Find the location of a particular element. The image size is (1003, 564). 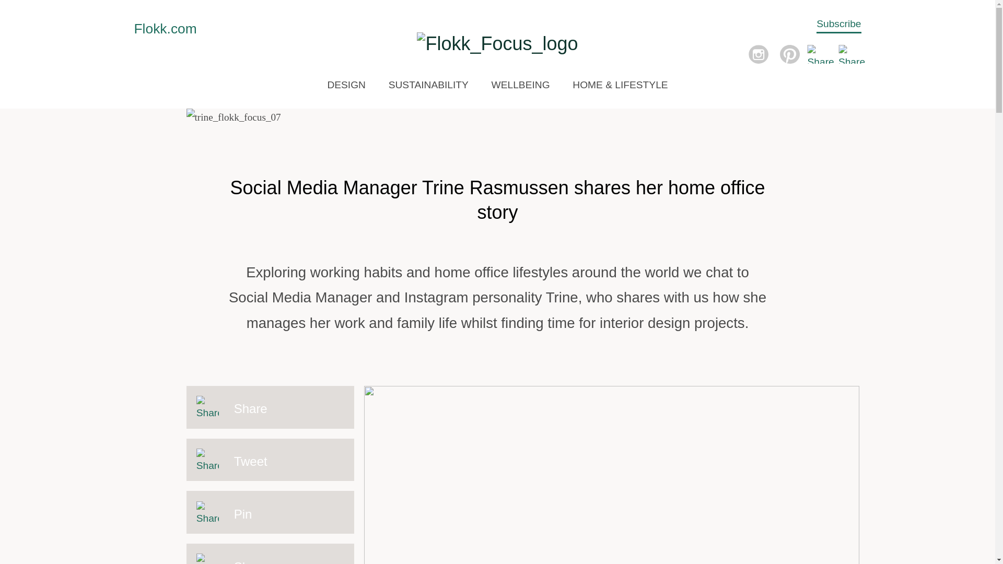

Share is located at coordinates (270, 554).